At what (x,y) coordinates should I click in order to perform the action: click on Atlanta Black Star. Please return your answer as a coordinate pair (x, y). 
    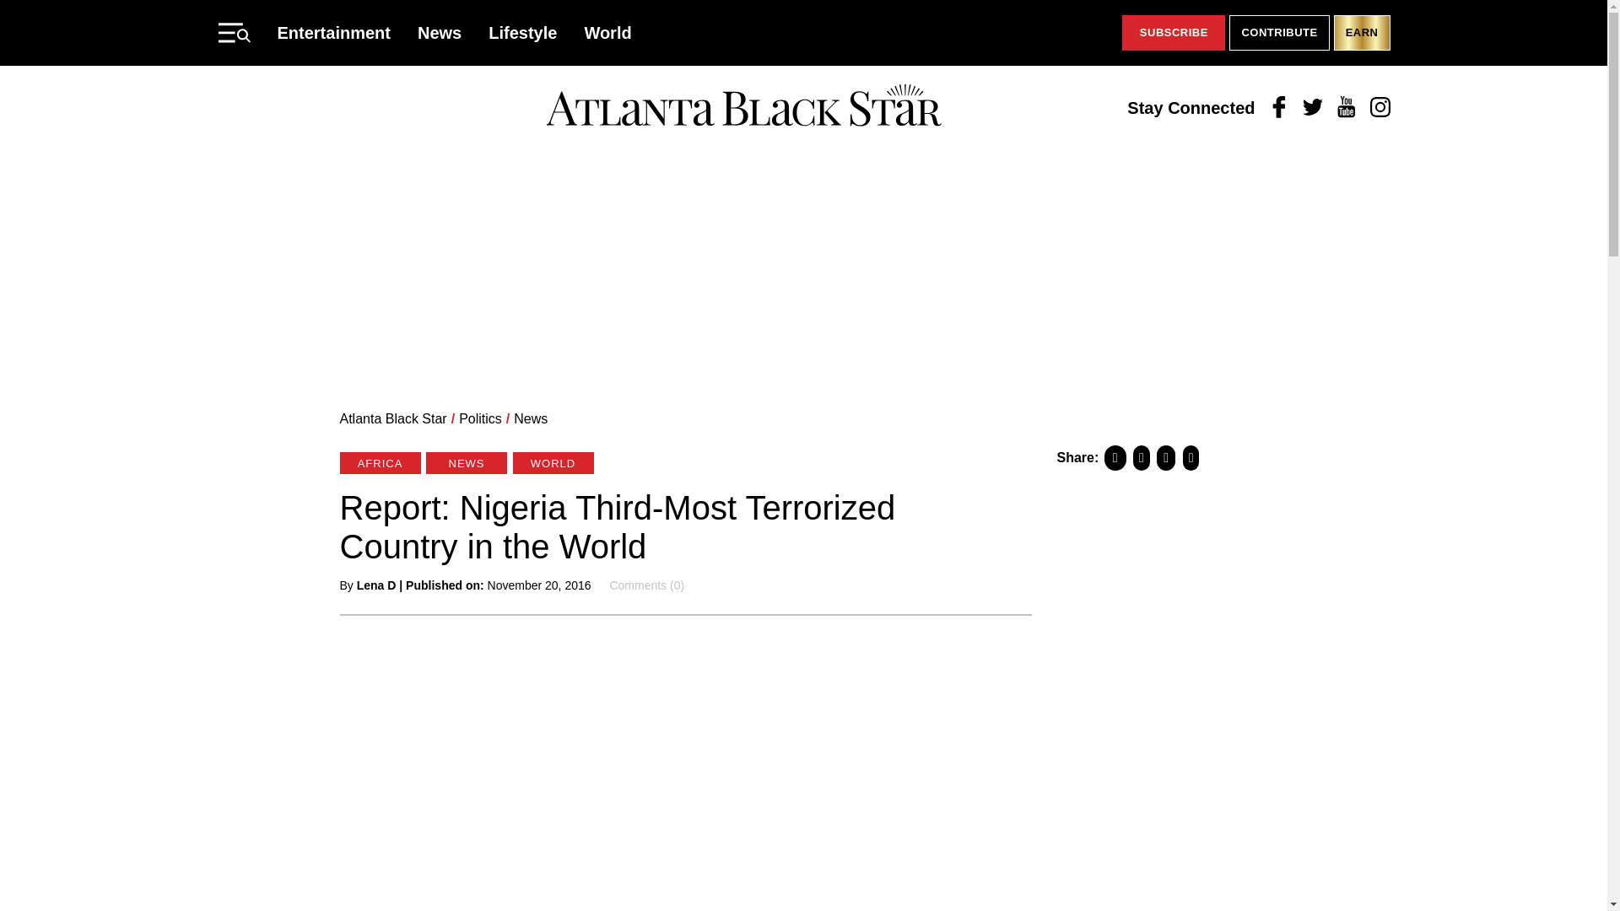
    Looking at the image, I should click on (392, 418).